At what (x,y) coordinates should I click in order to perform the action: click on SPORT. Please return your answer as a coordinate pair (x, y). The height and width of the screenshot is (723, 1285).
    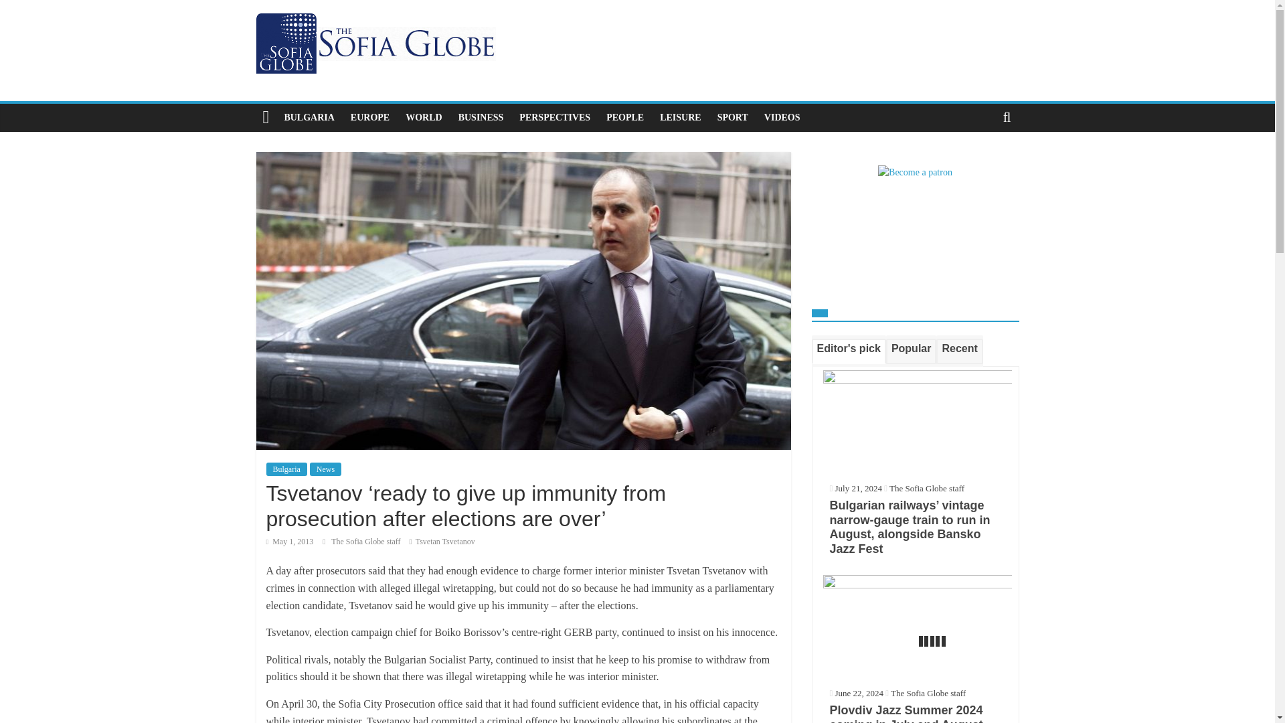
    Looking at the image, I should click on (732, 118).